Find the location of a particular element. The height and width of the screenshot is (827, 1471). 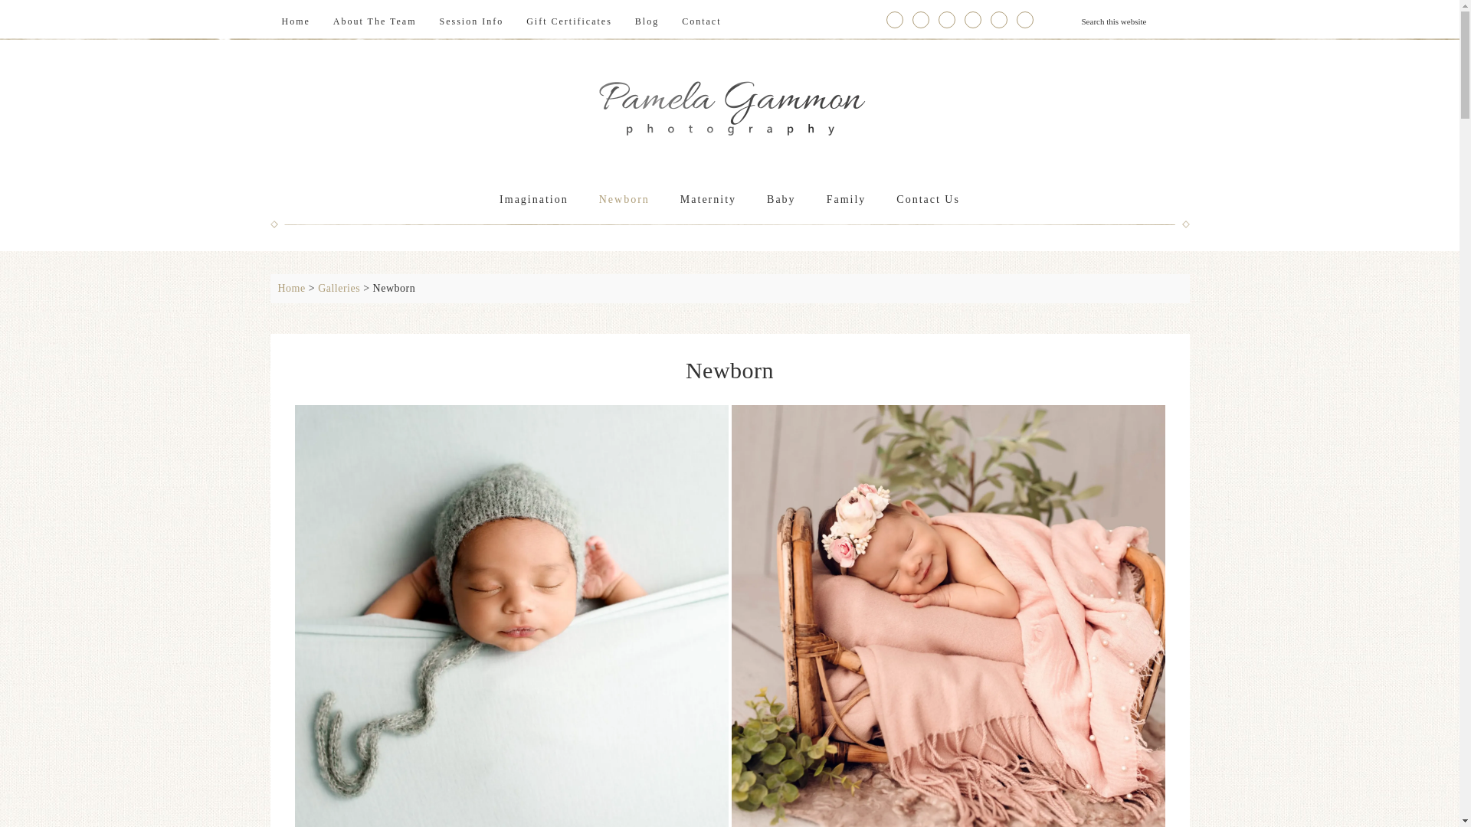

Gift Certificates is located at coordinates (569, 21).